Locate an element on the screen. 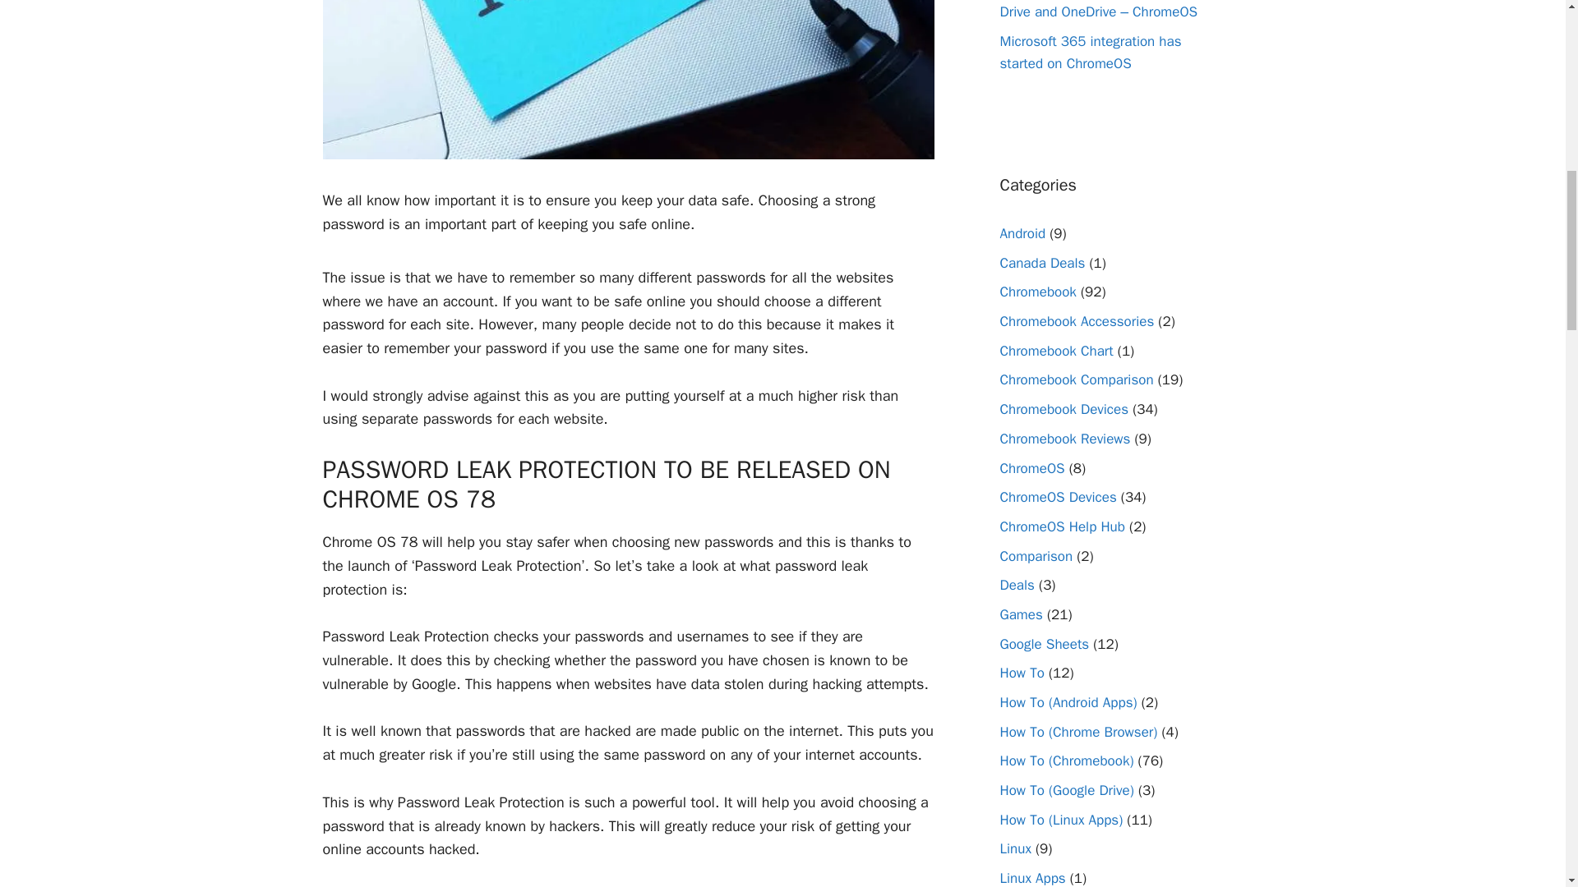  Deals is located at coordinates (1016, 585).